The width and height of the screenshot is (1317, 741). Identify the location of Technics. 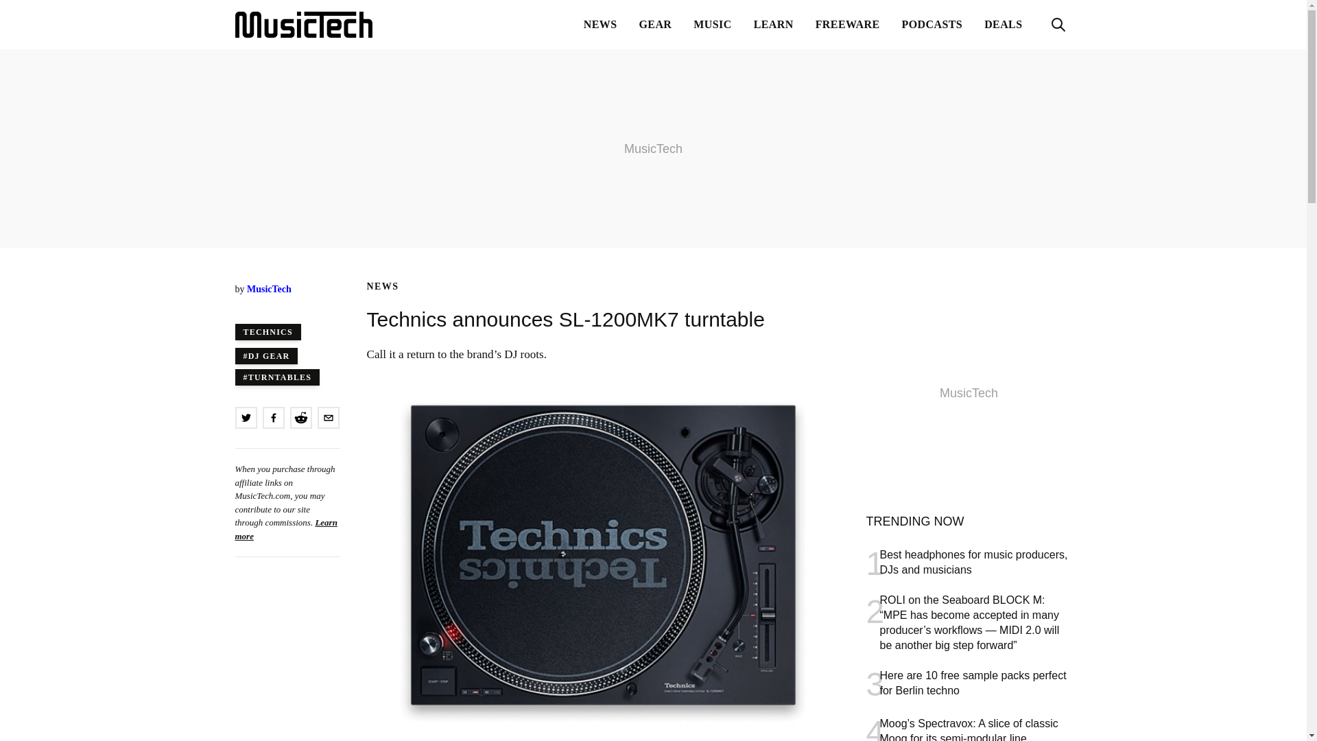
(267, 331).